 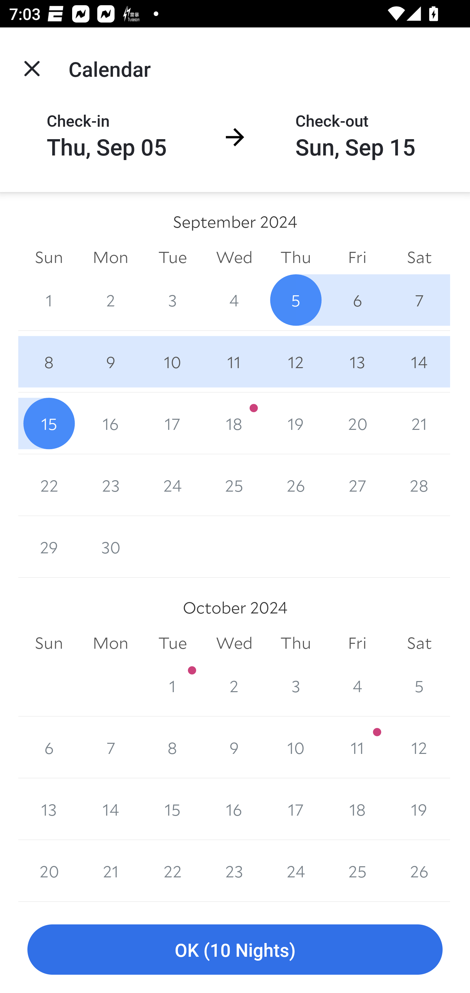 I want to click on 21 21 September 2024, so click(x=419, y=423).